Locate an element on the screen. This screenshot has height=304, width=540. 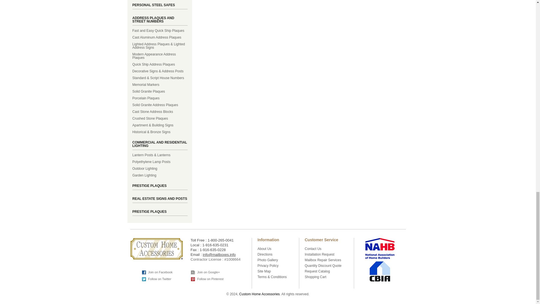
Mailboxes.info is located at coordinates (156, 249).